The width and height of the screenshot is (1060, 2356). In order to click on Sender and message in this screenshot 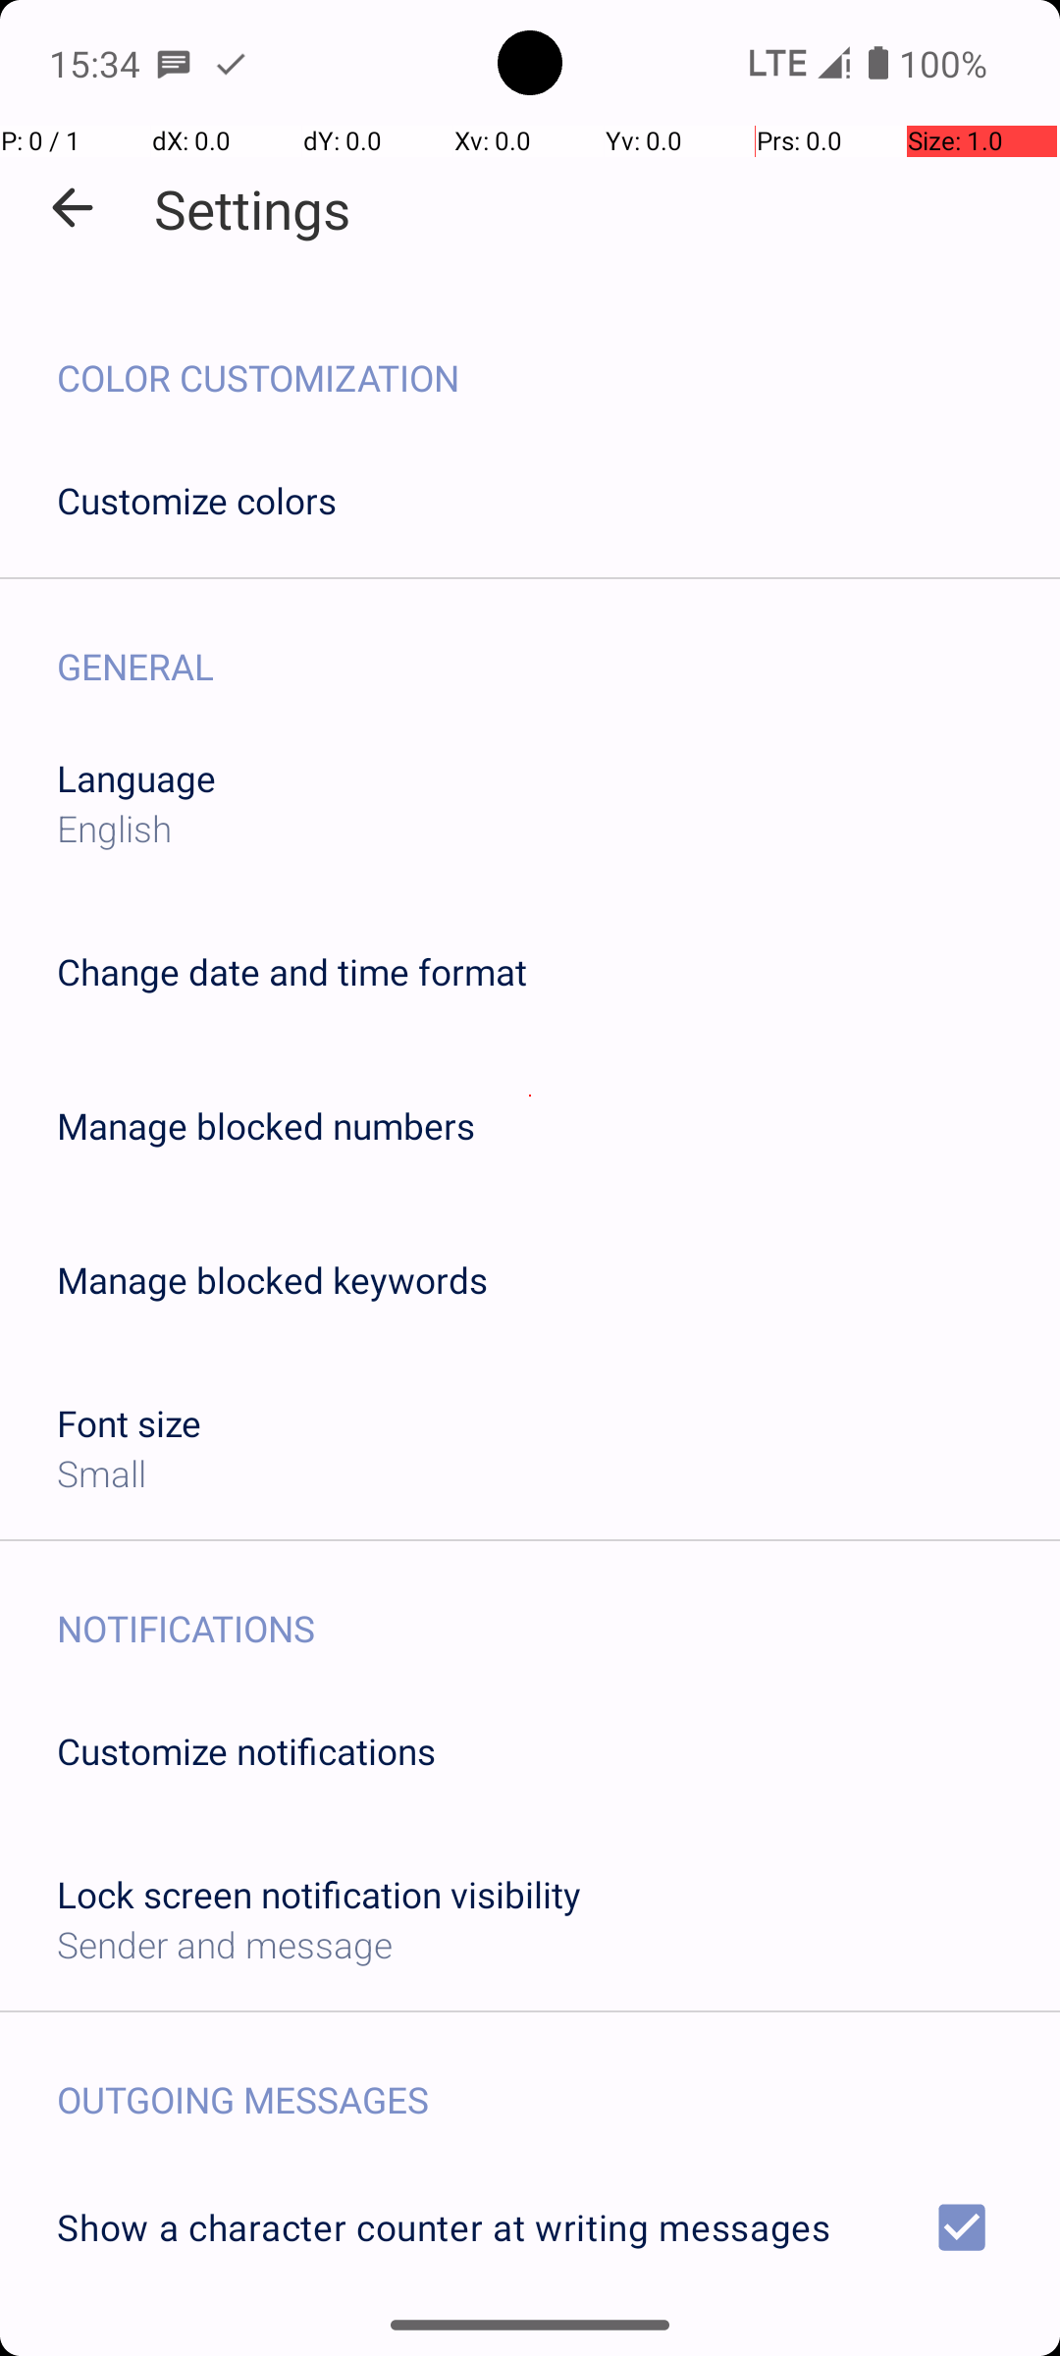, I will do `click(225, 1944)`.